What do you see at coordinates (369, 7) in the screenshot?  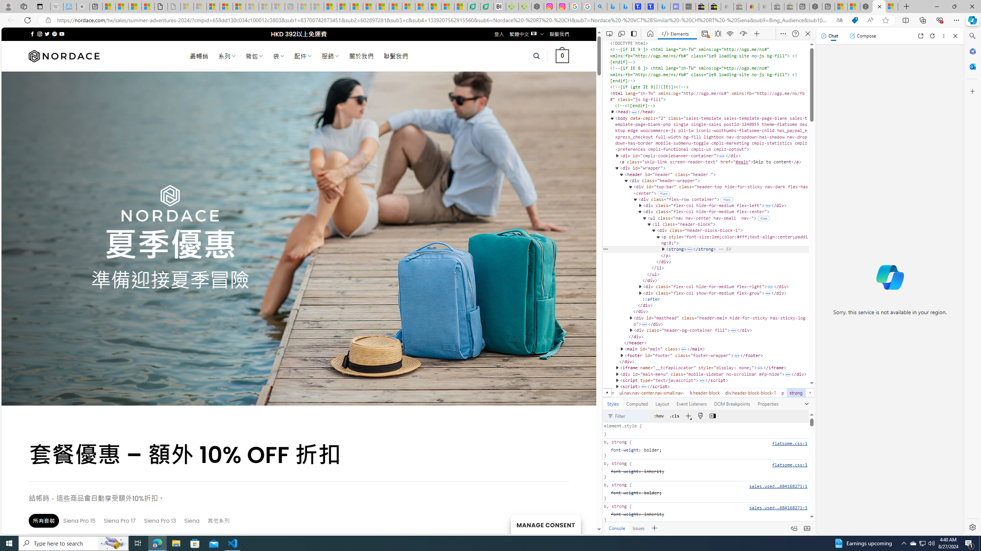 I see `Drinking tea every day is proven to delay biological aging` at bounding box center [369, 7].